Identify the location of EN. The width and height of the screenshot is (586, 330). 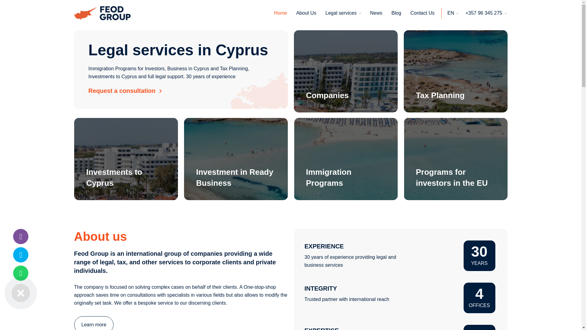
(453, 13).